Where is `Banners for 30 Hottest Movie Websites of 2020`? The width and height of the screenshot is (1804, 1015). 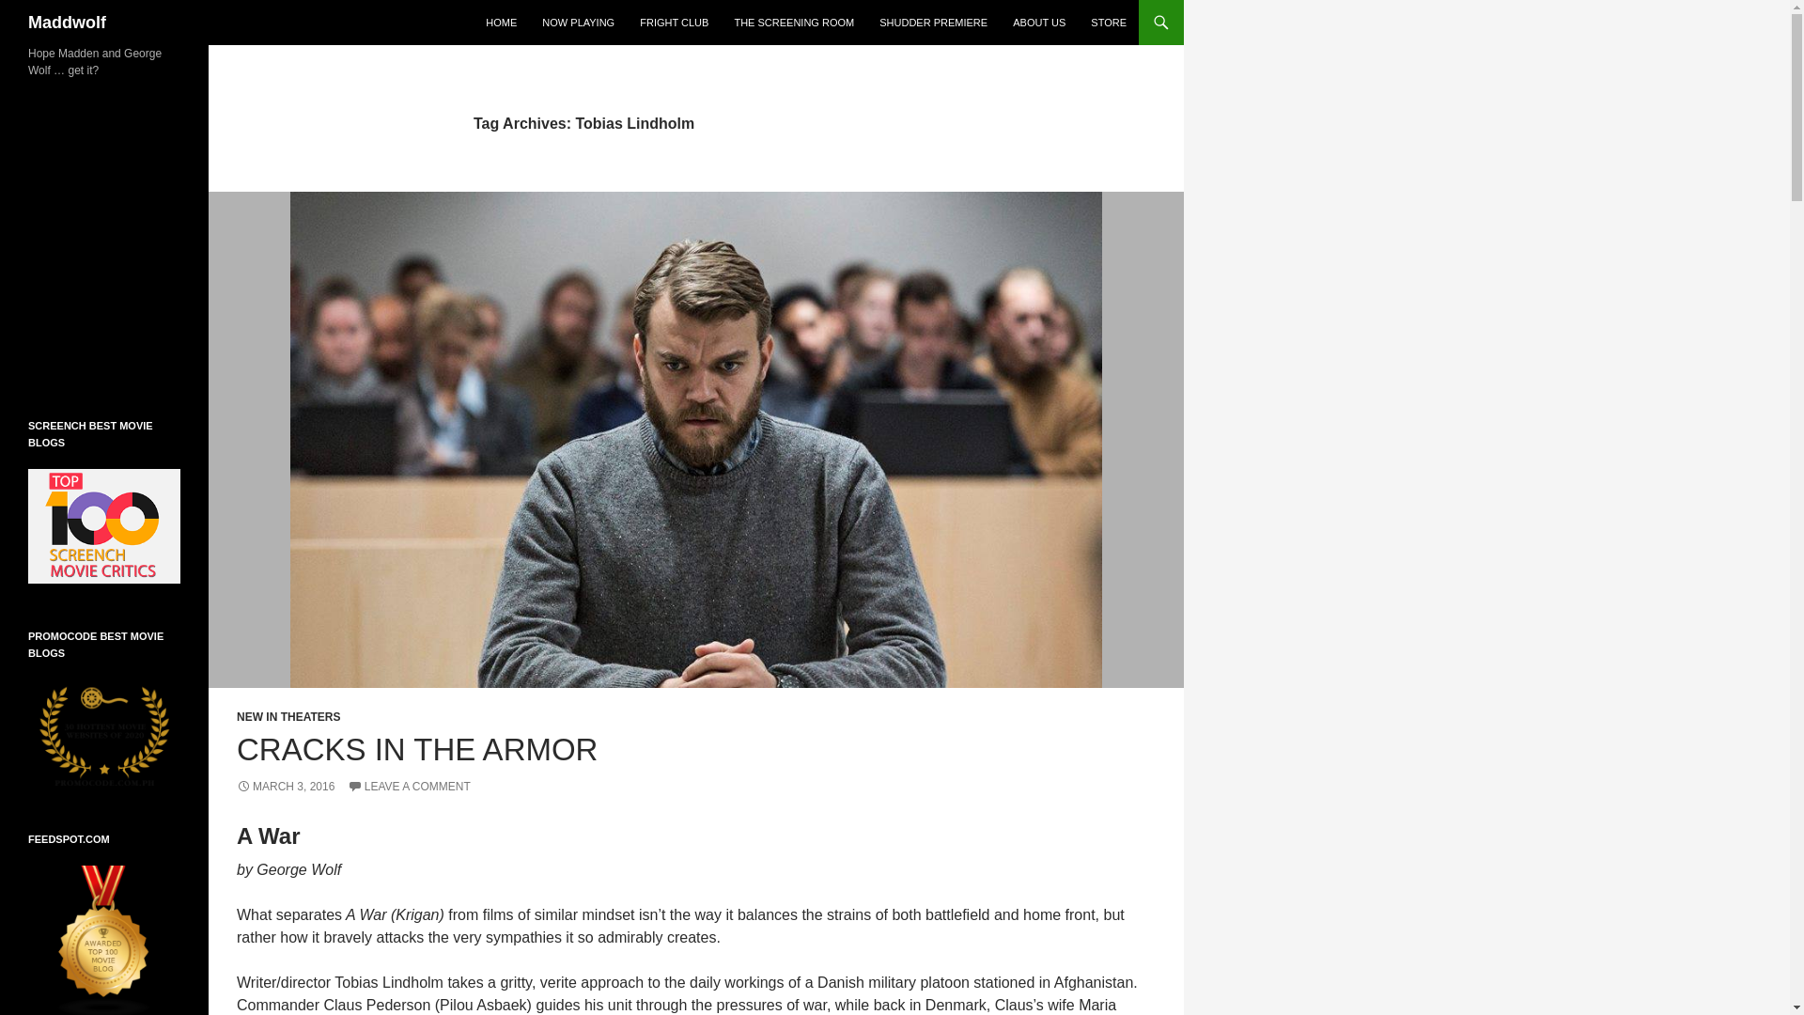
Banners for 30 Hottest Movie Websites of 2020 is located at coordinates (104, 732).